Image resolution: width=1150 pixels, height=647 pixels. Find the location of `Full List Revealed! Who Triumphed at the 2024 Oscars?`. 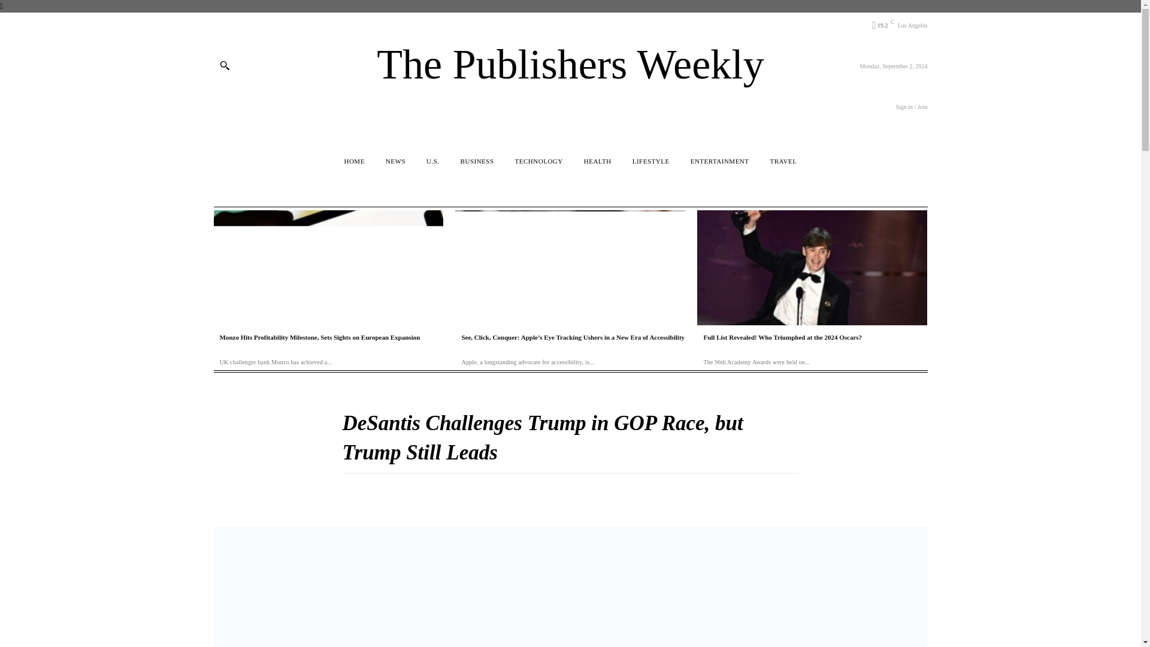

Full List Revealed! Who Triumphed at the 2024 Oscars? is located at coordinates (812, 268).